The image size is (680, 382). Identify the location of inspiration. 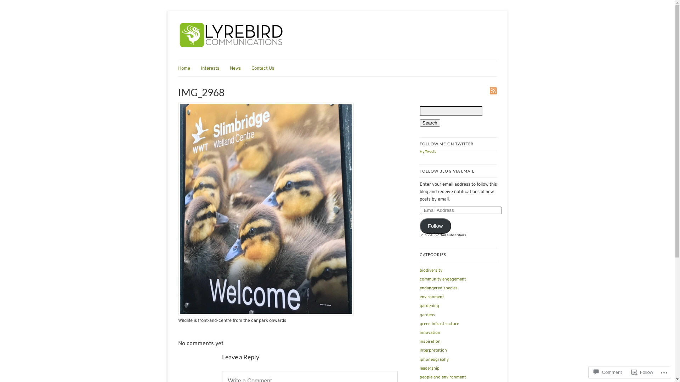
(430, 342).